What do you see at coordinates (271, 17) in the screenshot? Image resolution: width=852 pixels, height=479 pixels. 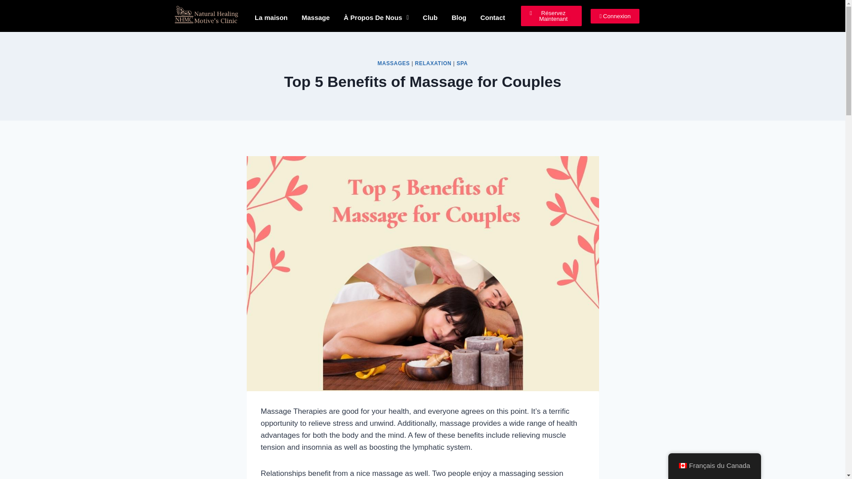 I see `La maison` at bounding box center [271, 17].